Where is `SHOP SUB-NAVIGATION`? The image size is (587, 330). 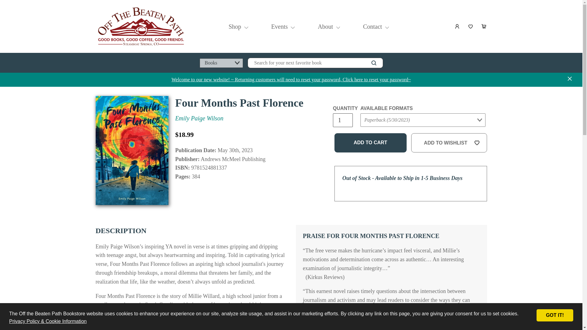
SHOP SUB-NAVIGATION is located at coordinates (246, 26).